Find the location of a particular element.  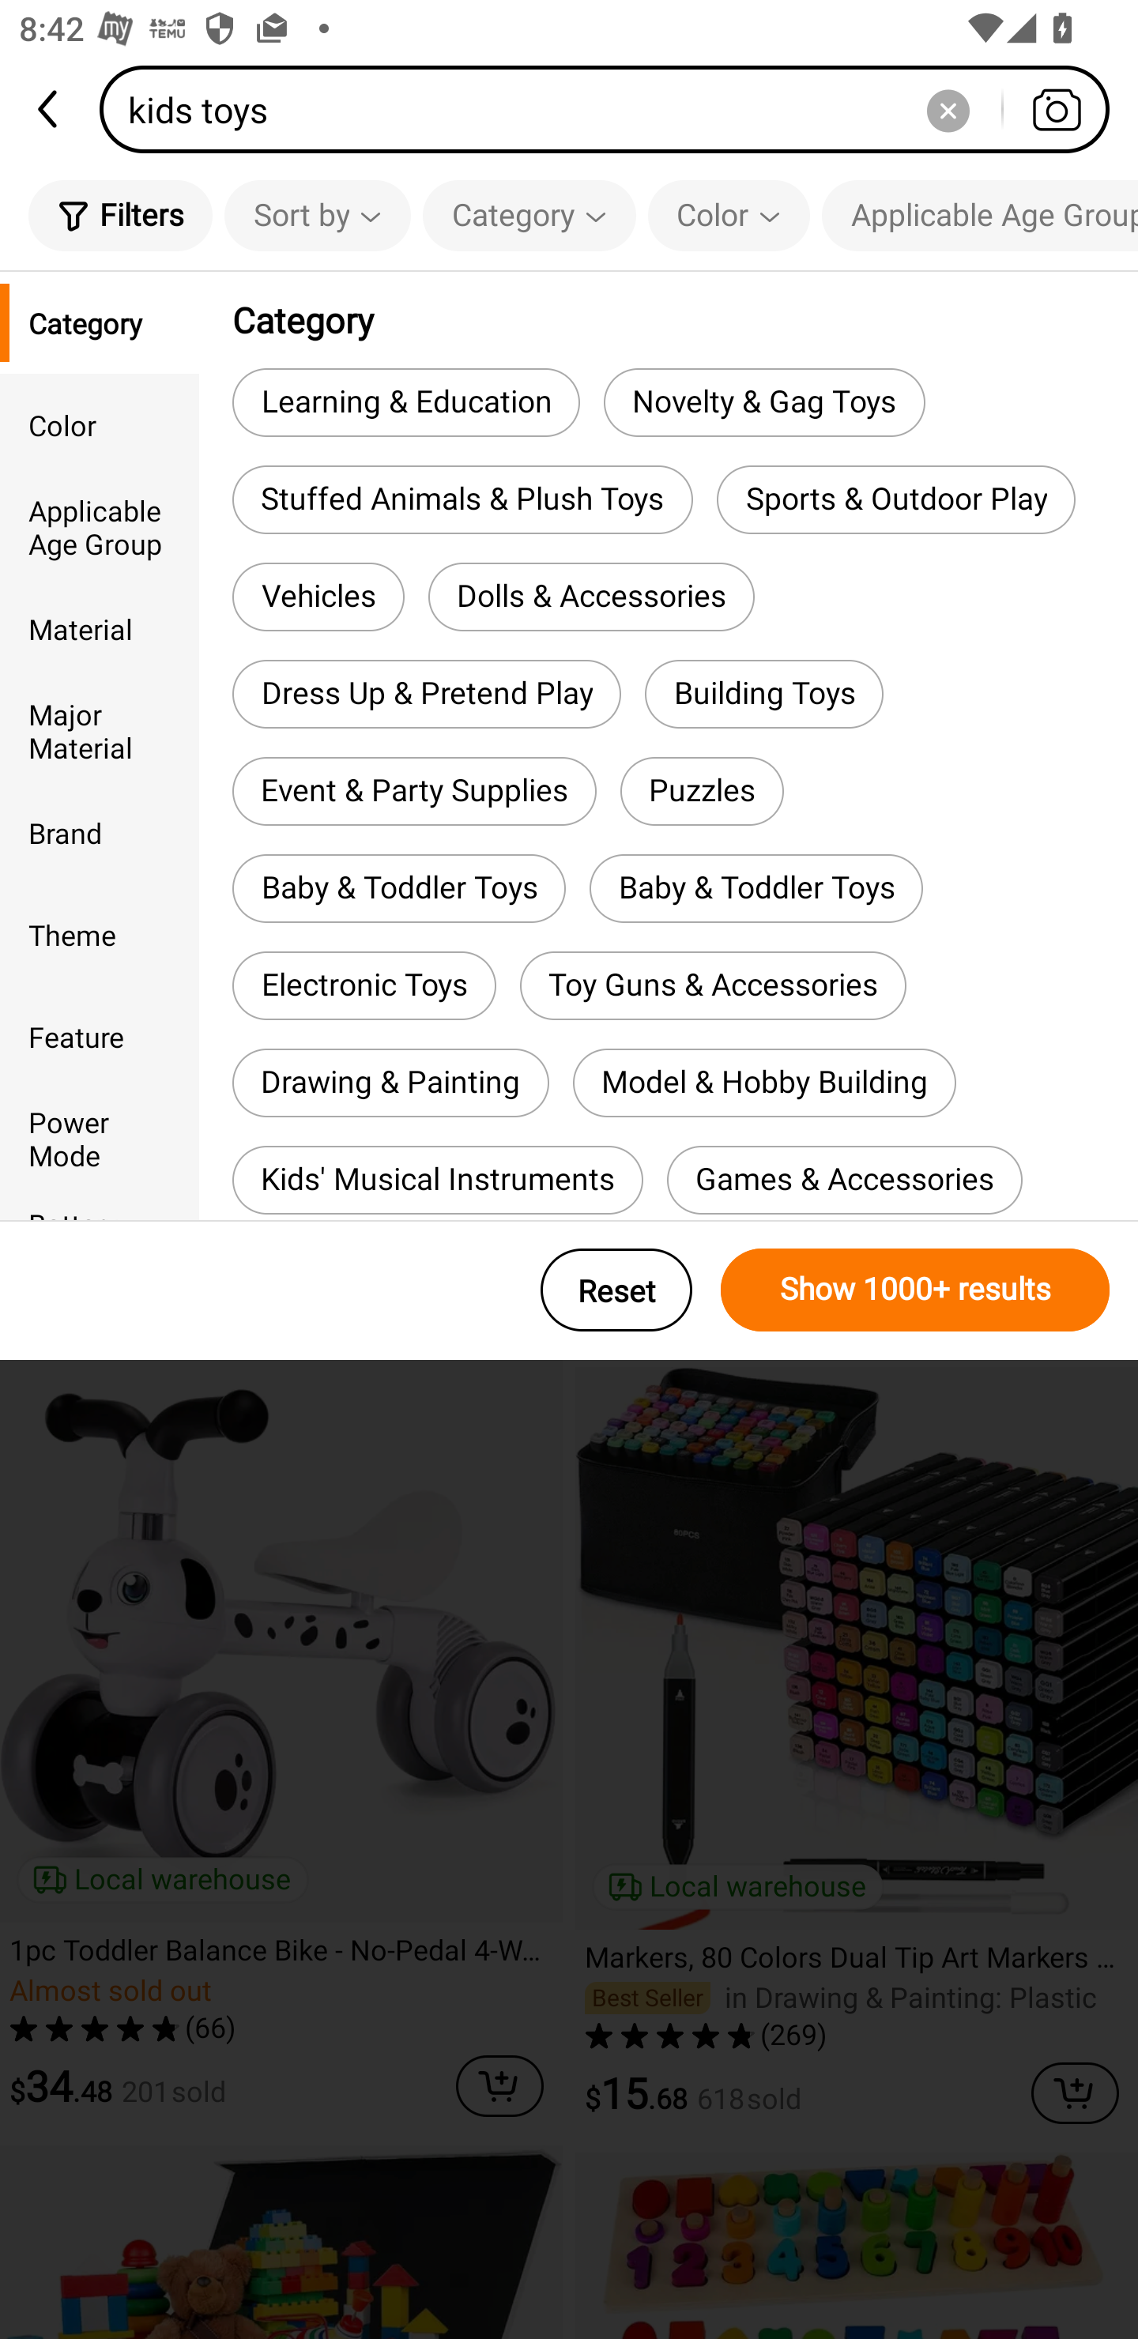

Color is located at coordinates (729, 215).